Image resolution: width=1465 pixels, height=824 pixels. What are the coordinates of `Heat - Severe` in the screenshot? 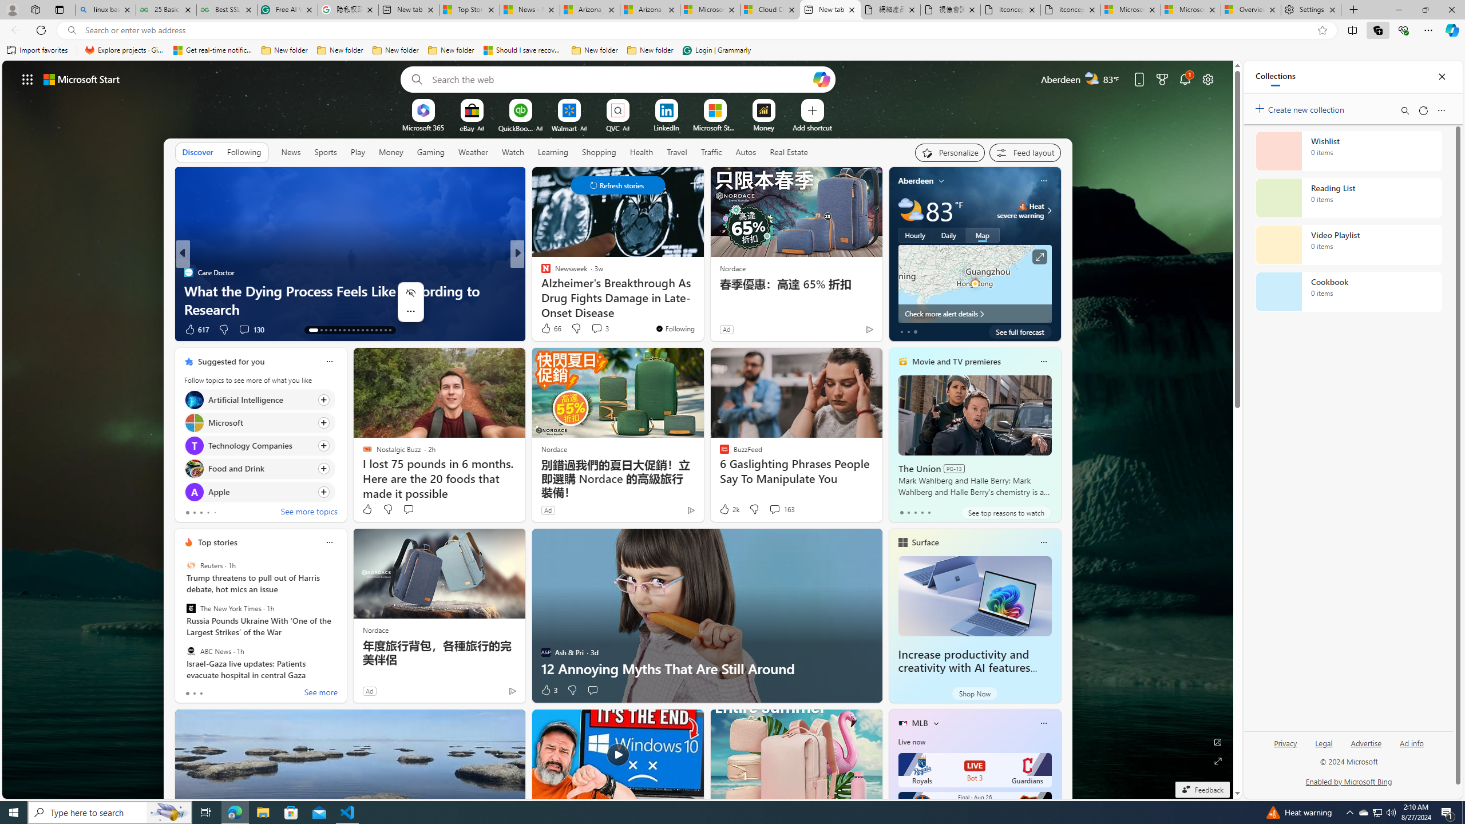 It's located at (1022, 206).